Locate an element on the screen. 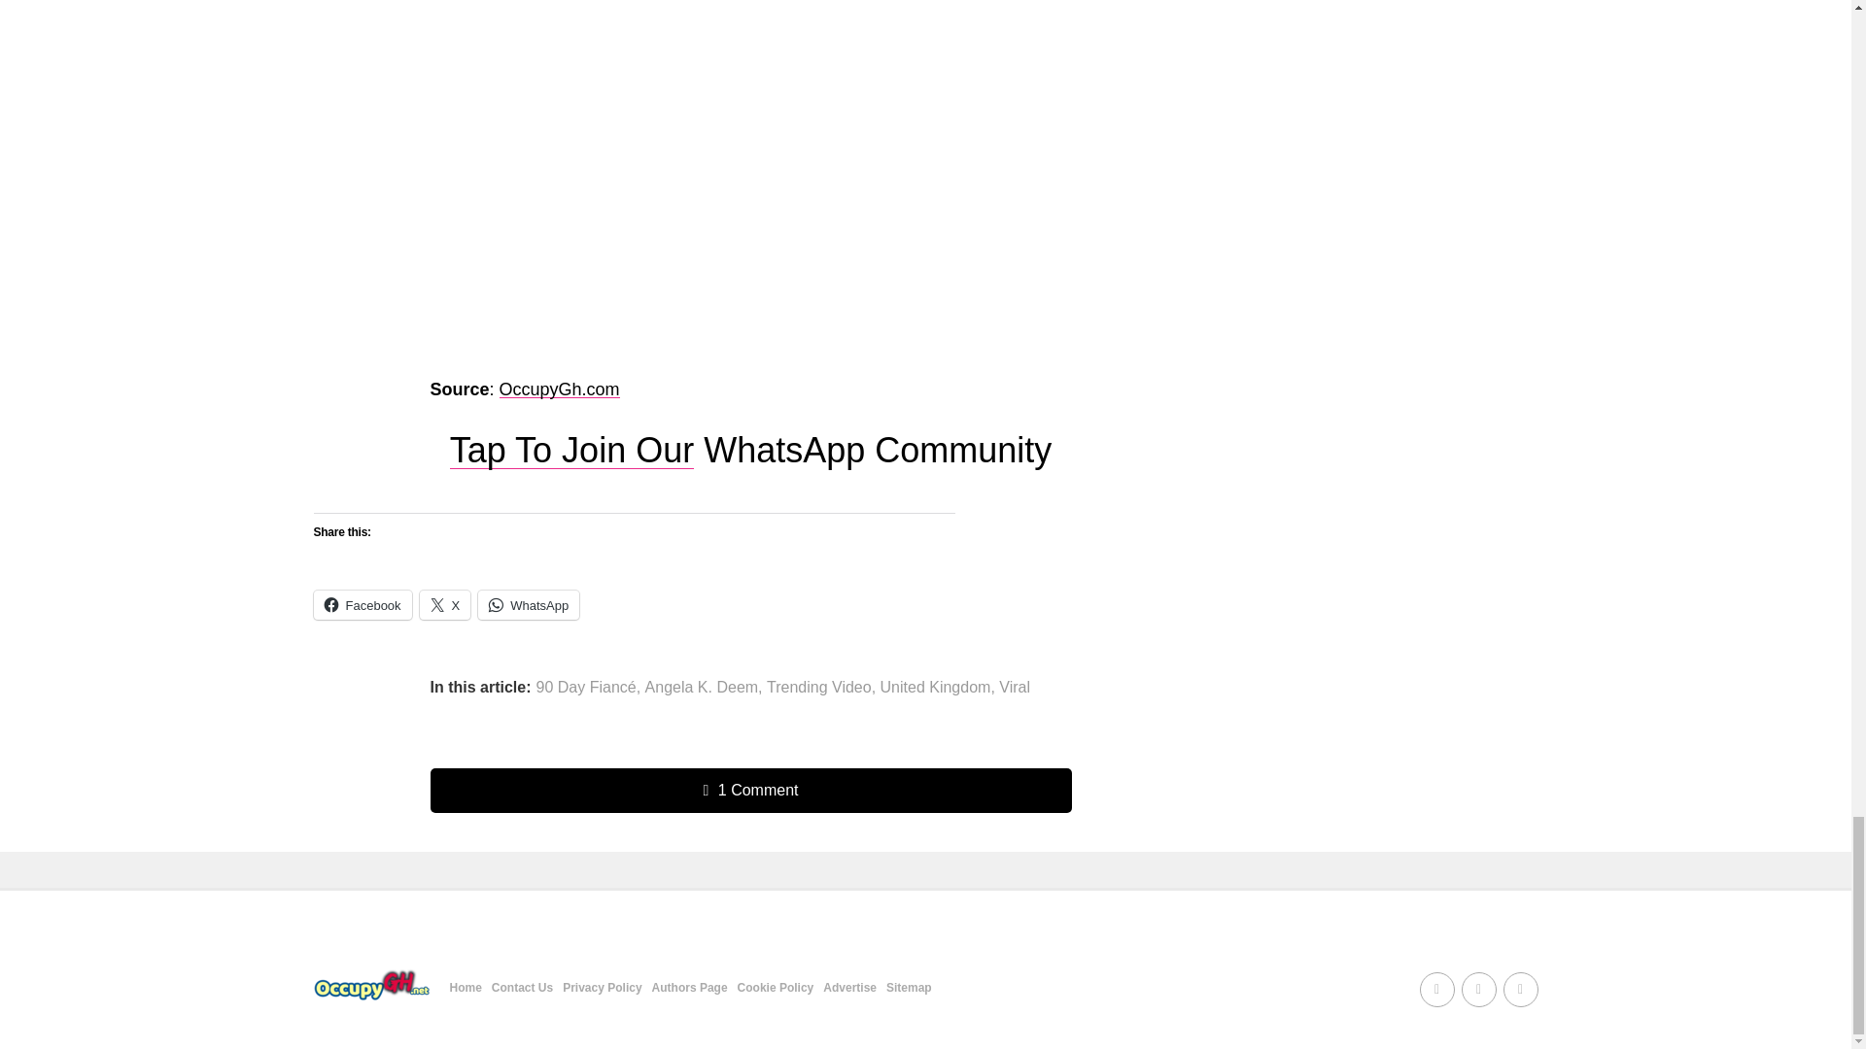 The width and height of the screenshot is (1866, 1049). X is located at coordinates (445, 605).